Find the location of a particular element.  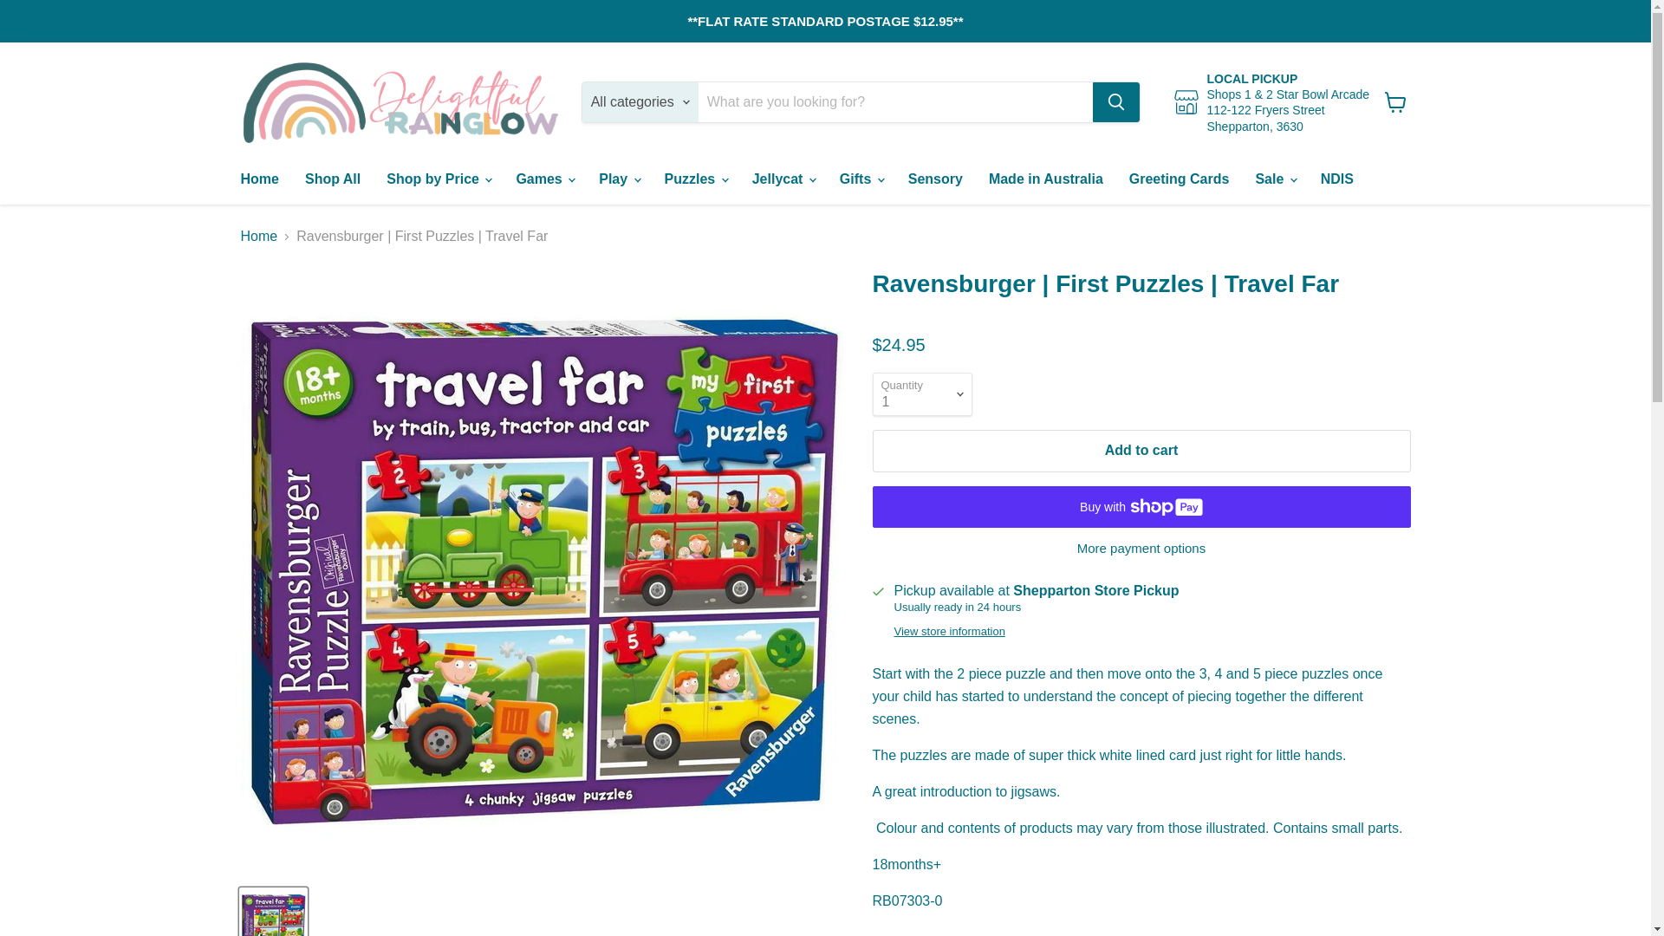

Games is located at coordinates (543, 179).